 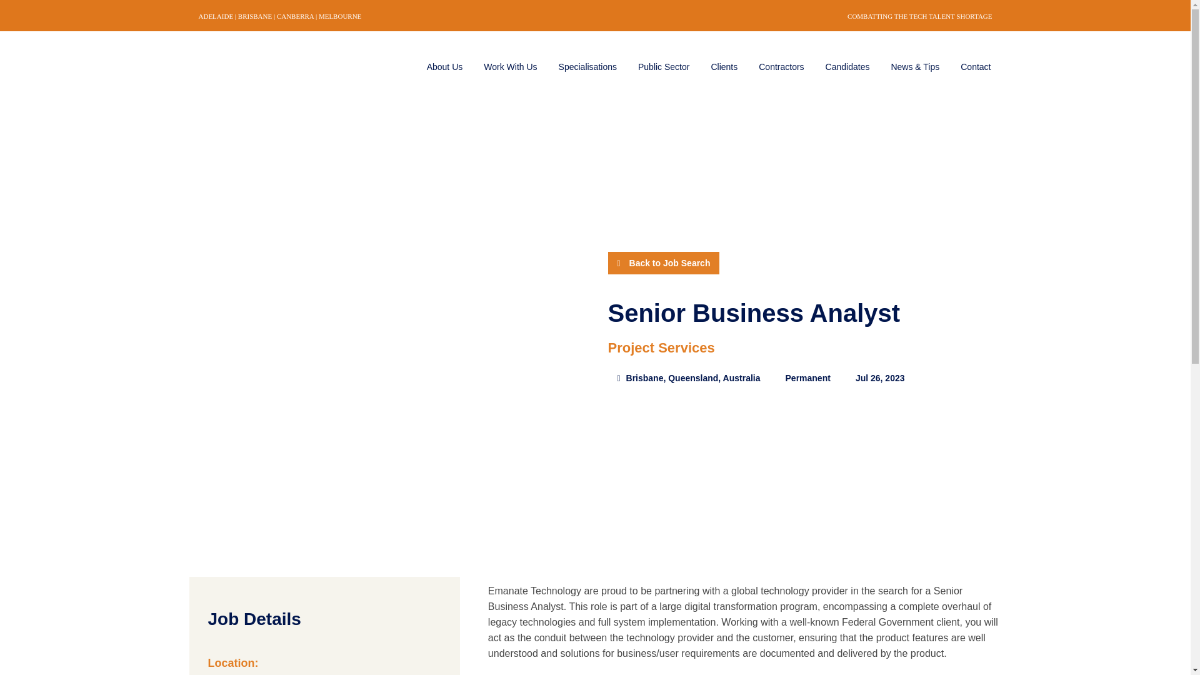 I want to click on Public Sector, so click(x=664, y=66).